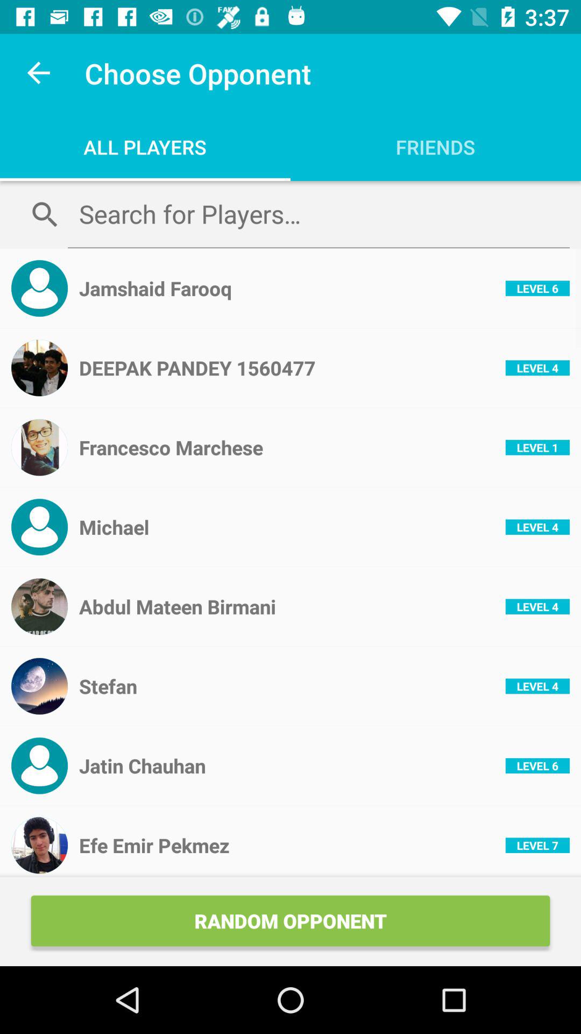  Describe the element at coordinates (318, 214) in the screenshot. I see `search for player` at that location.